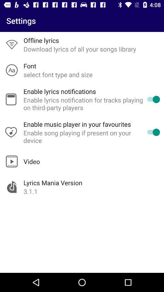  Describe the element at coordinates (58, 74) in the screenshot. I see `launch the item below font` at that location.